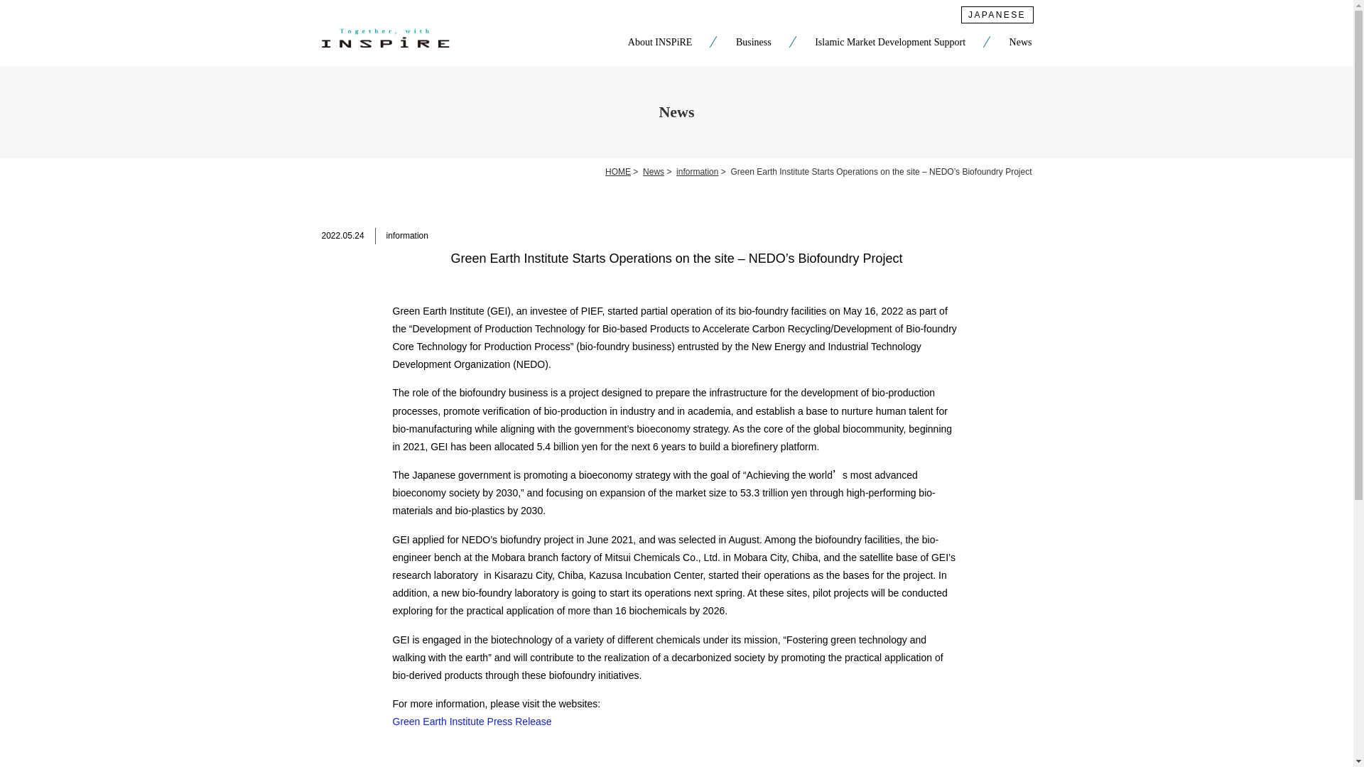 The image size is (1364, 767). I want to click on JAPANESE, so click(996, 14).